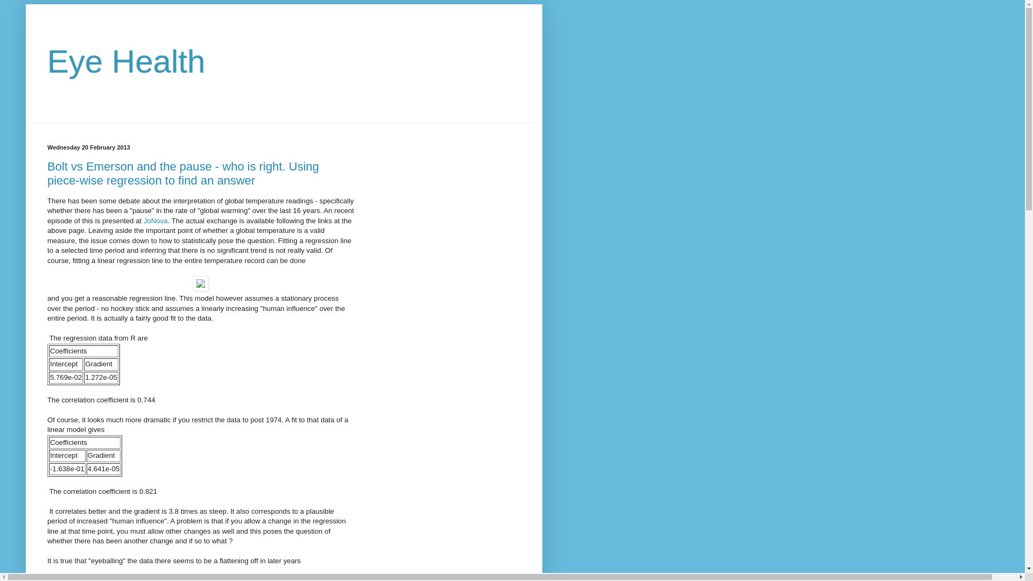  What do you see at coordinates (126, 61) in the screenshot?
I see `Eye Health` at bounding box center [126, 61].